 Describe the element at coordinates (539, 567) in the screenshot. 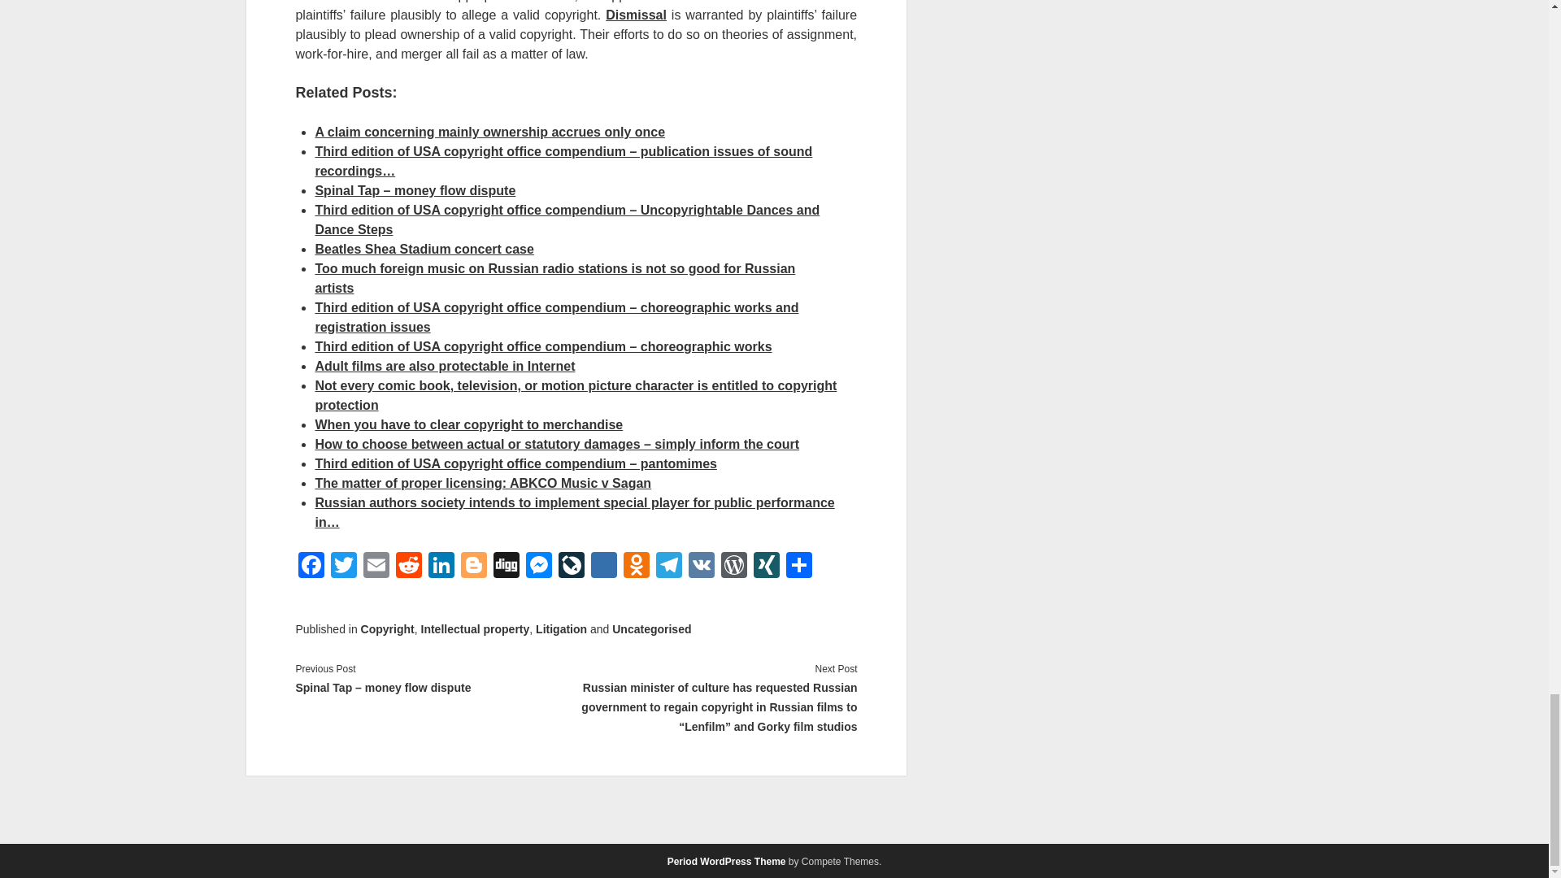

I see `Messenger` at that location.